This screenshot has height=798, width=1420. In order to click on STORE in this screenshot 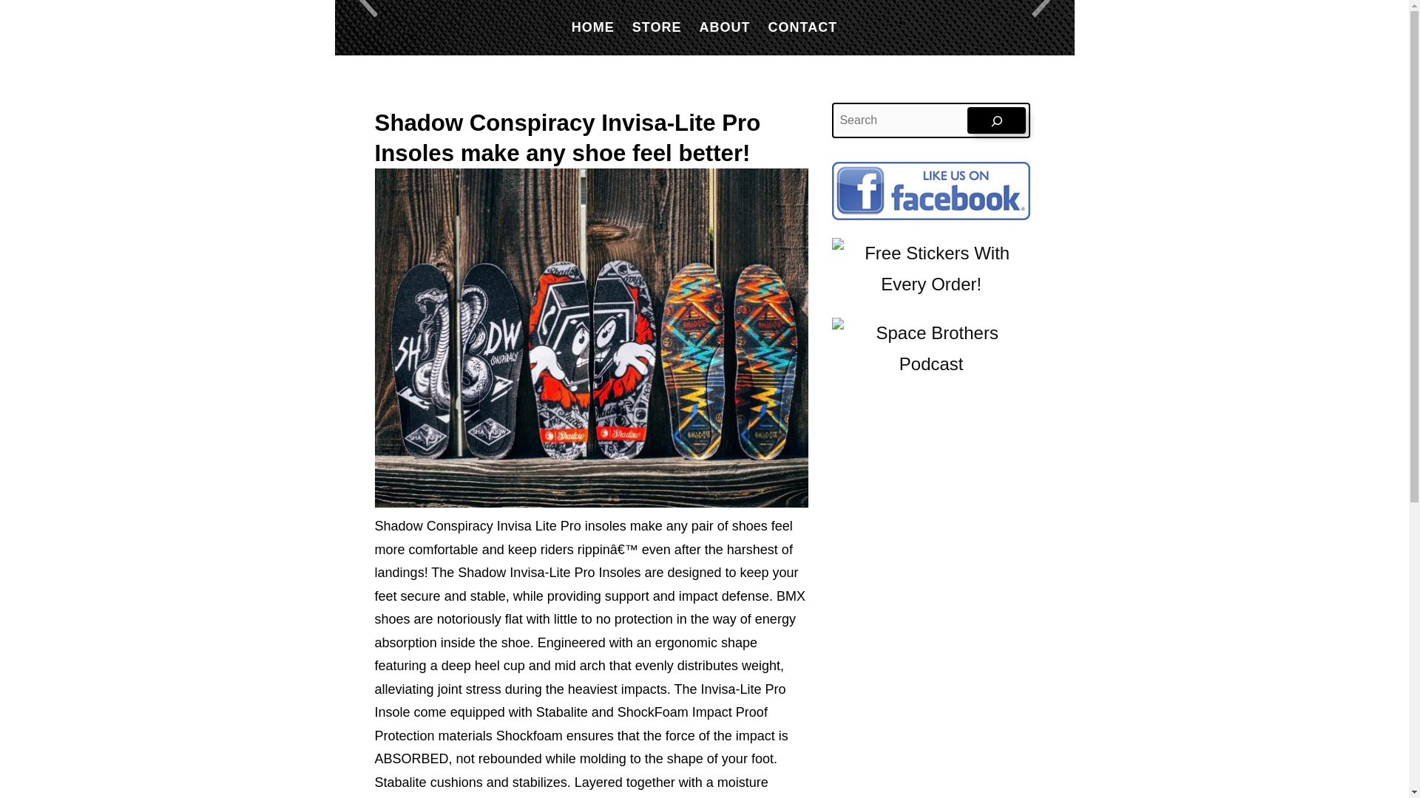, I will do `click(657, 27)`.